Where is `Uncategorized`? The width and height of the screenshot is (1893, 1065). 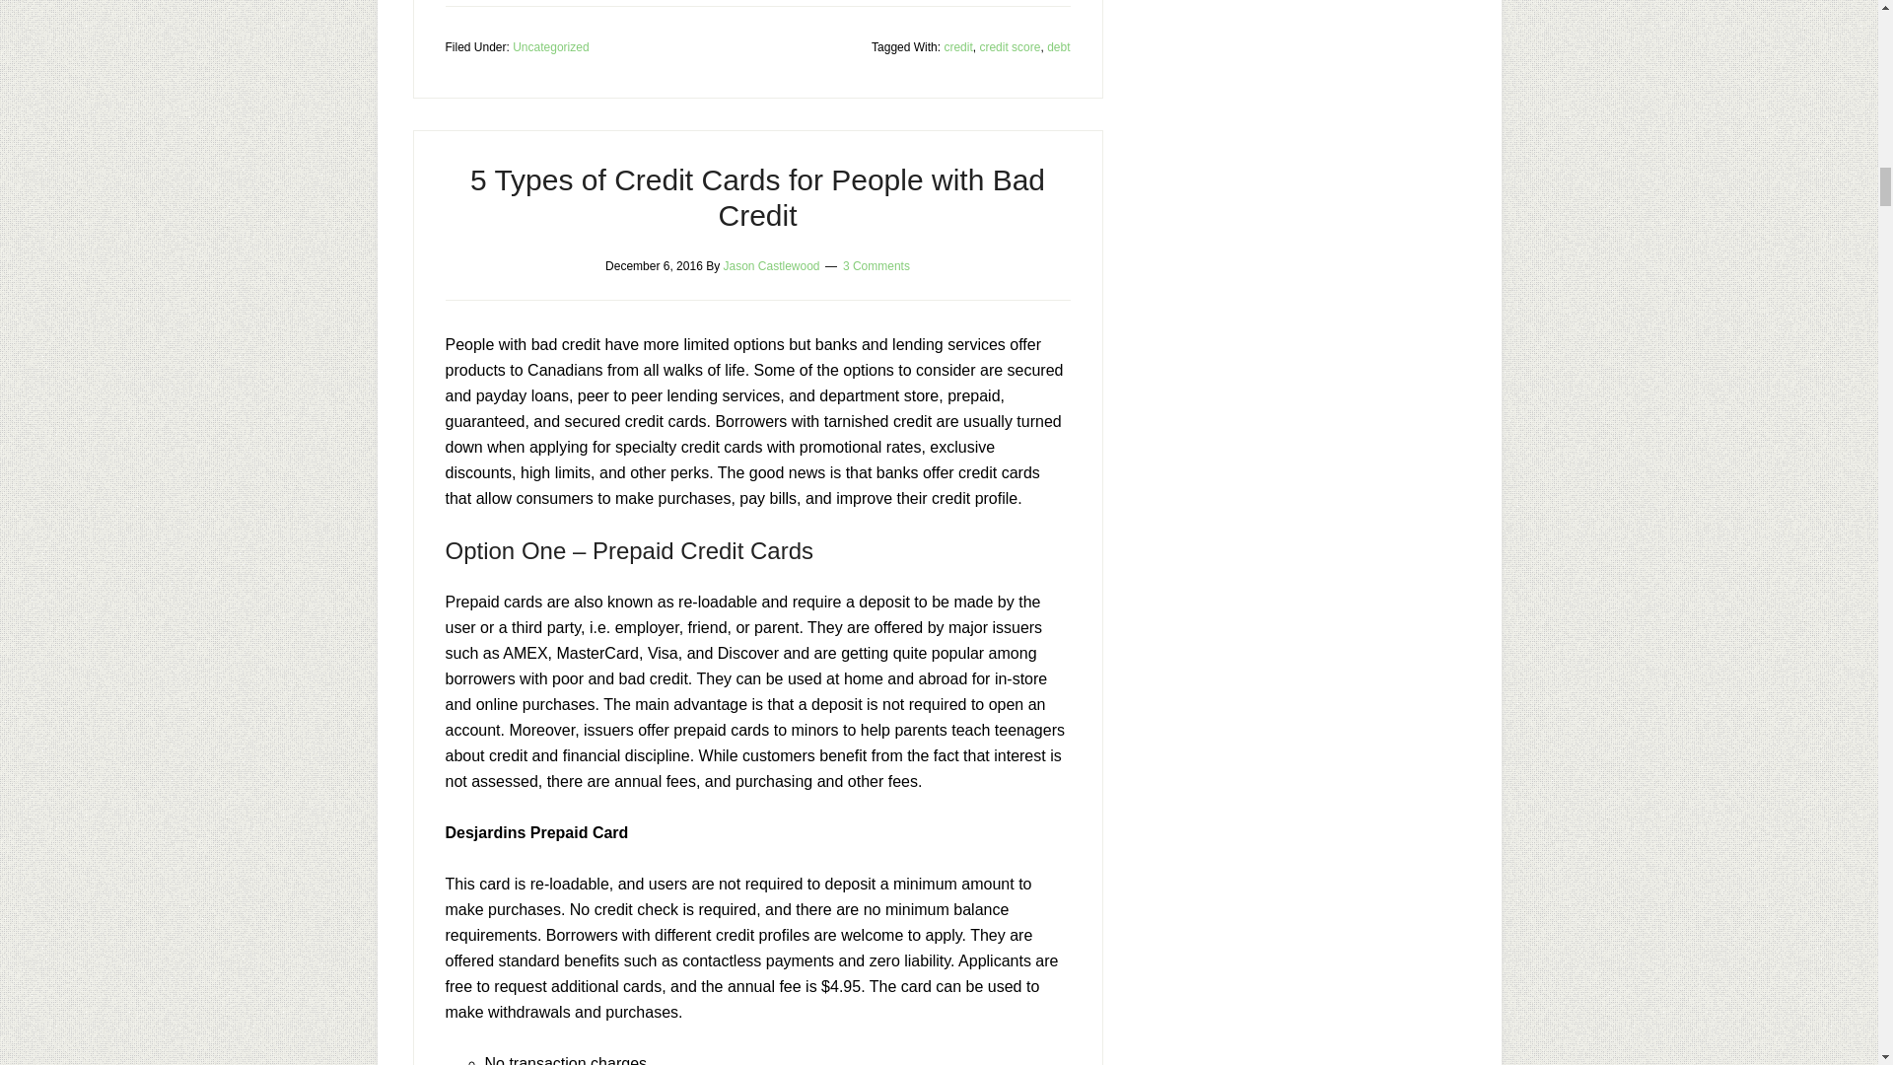
Uncategorized is located at coordinates (550, 47).